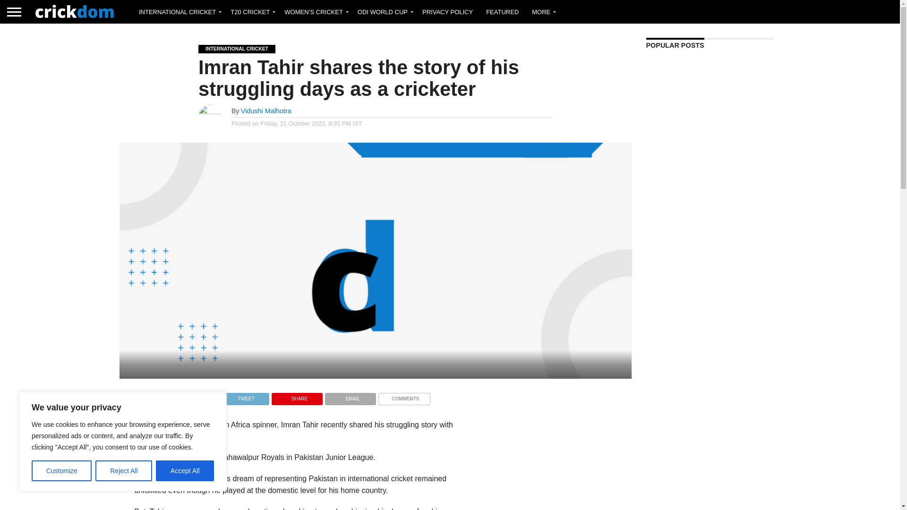  What do you see at coordinates (185, 471) in the screenshot?
I see `Accept All` at bounding box center [185, 471].